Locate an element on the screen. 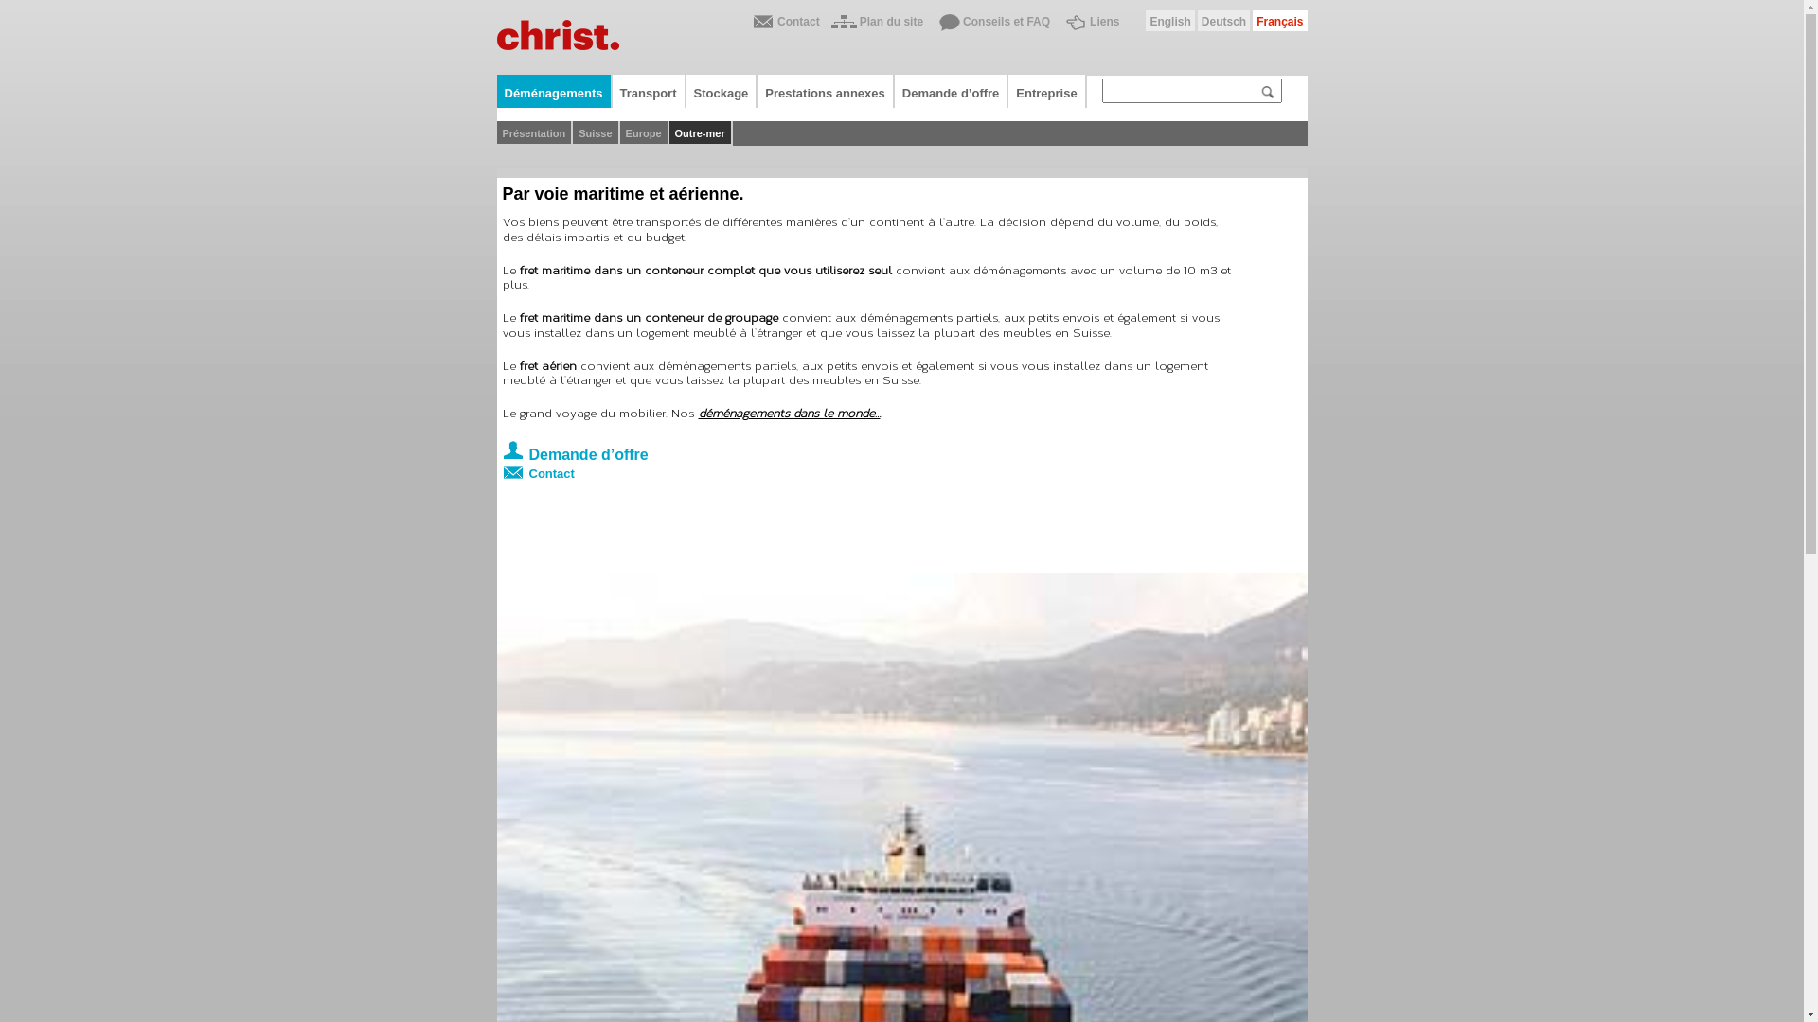 The image size is (1818, 1022). Entreprise is located at coordinates (1047, 91).